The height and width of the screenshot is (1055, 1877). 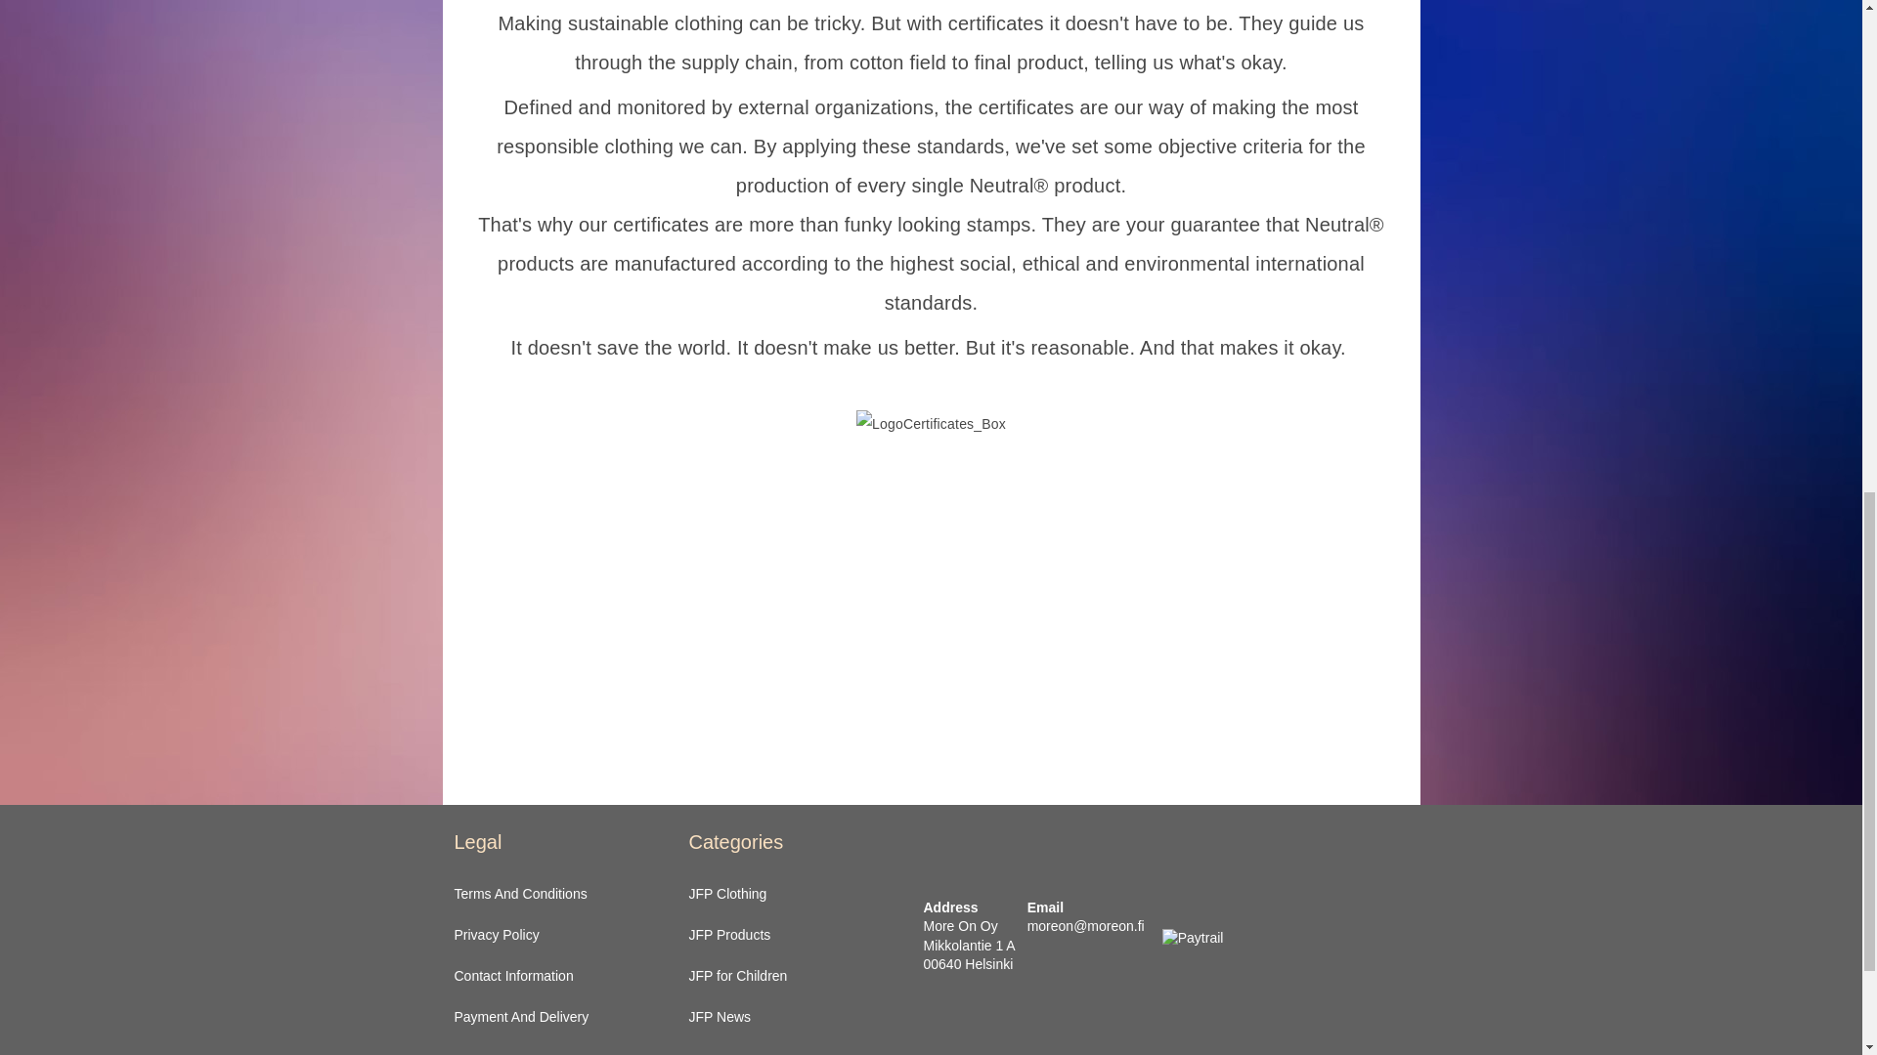 What do you see at coordinates (497, 935) in the screenshot?
I see `Privacy Policy` at bounding box center [497, 935].